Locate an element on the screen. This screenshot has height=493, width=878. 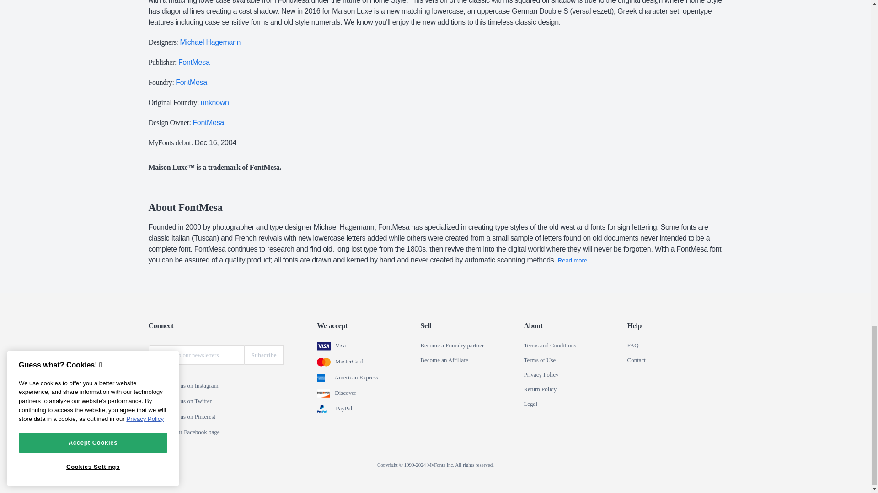
Like our Facebook page is located at coordinates (155, 432).